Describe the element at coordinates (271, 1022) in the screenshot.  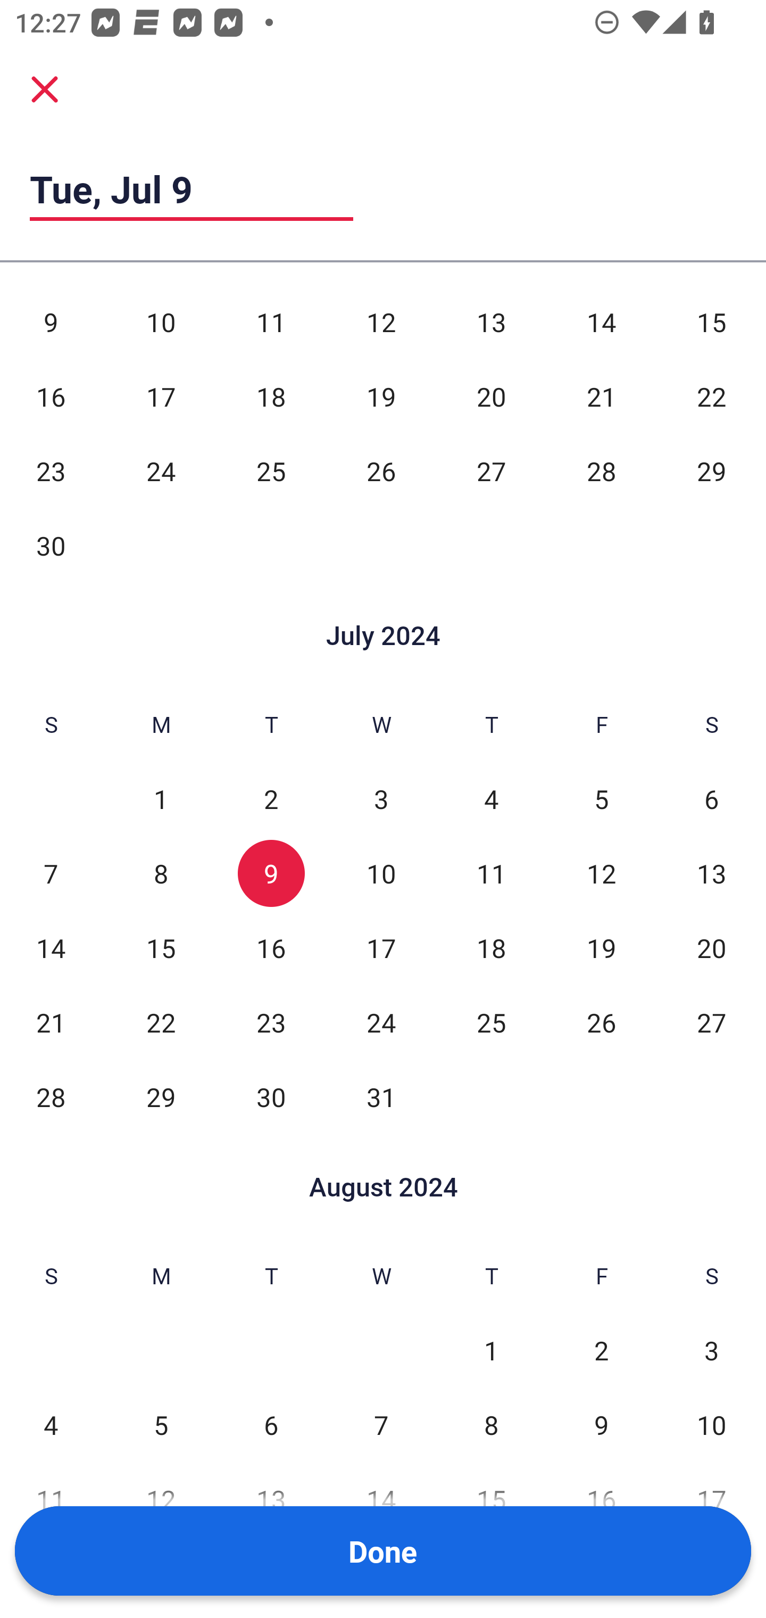
I see `23 Tue, Jul 23, Not Selected` at that location.